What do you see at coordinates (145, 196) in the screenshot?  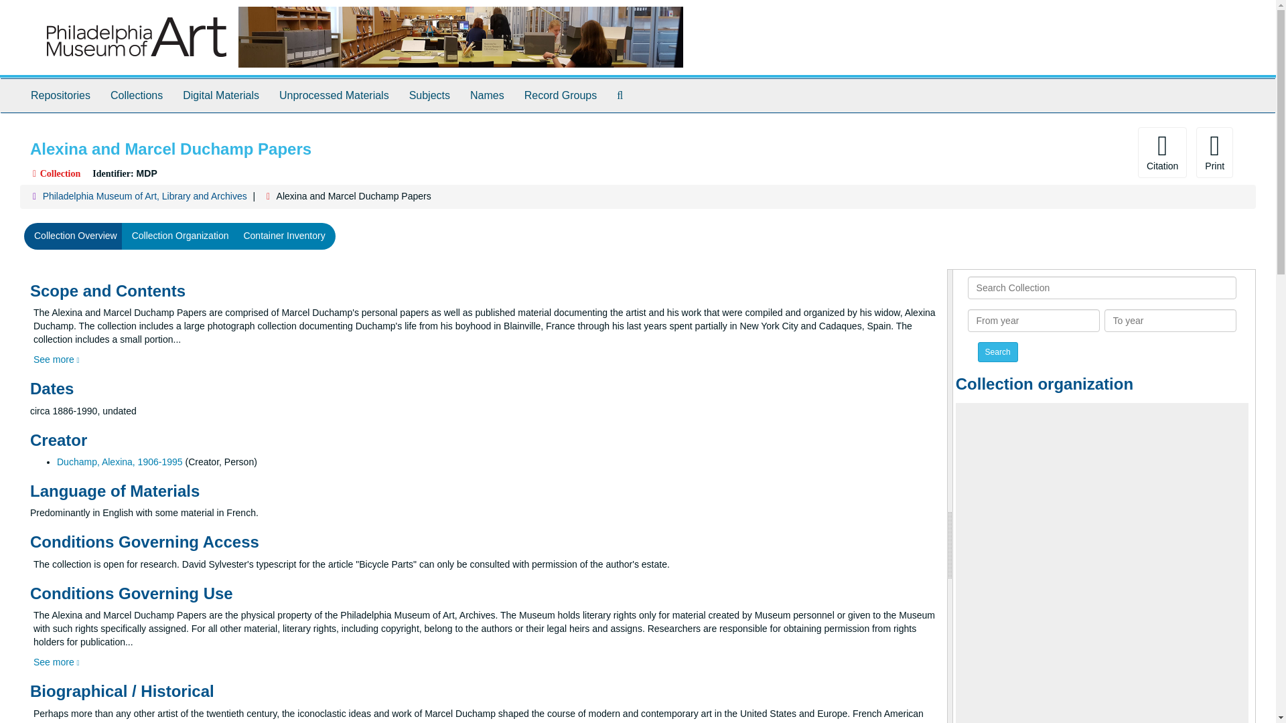 I see `Philadelphia Museum of Art, Library and Archives` at bounding box center [145, 196].